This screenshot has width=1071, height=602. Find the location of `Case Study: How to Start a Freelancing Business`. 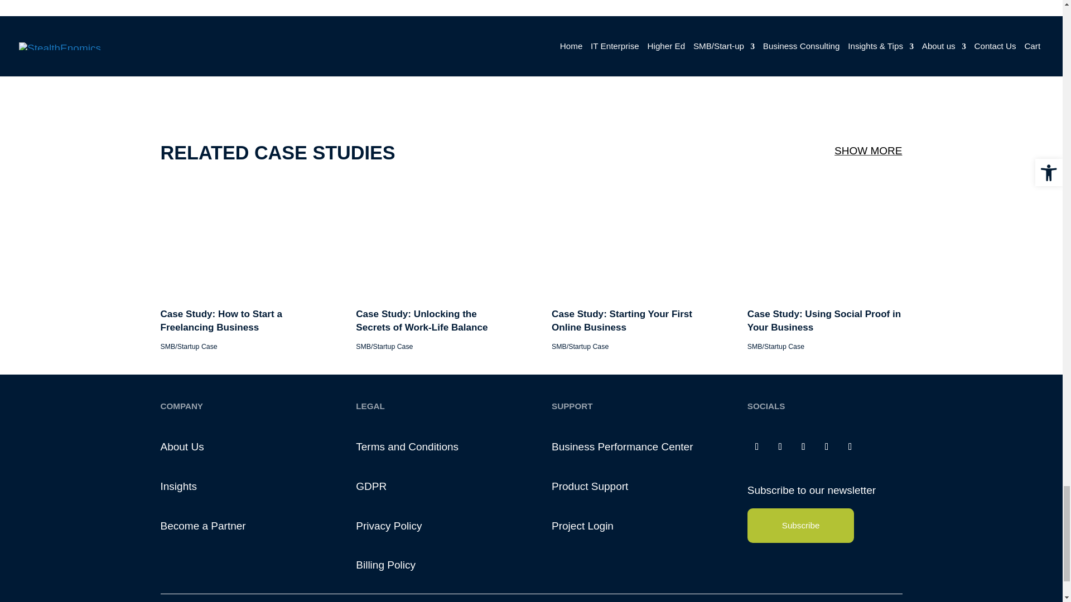

Case Study: How to Start a Freelancing Business is located at coordinates (250, 419).